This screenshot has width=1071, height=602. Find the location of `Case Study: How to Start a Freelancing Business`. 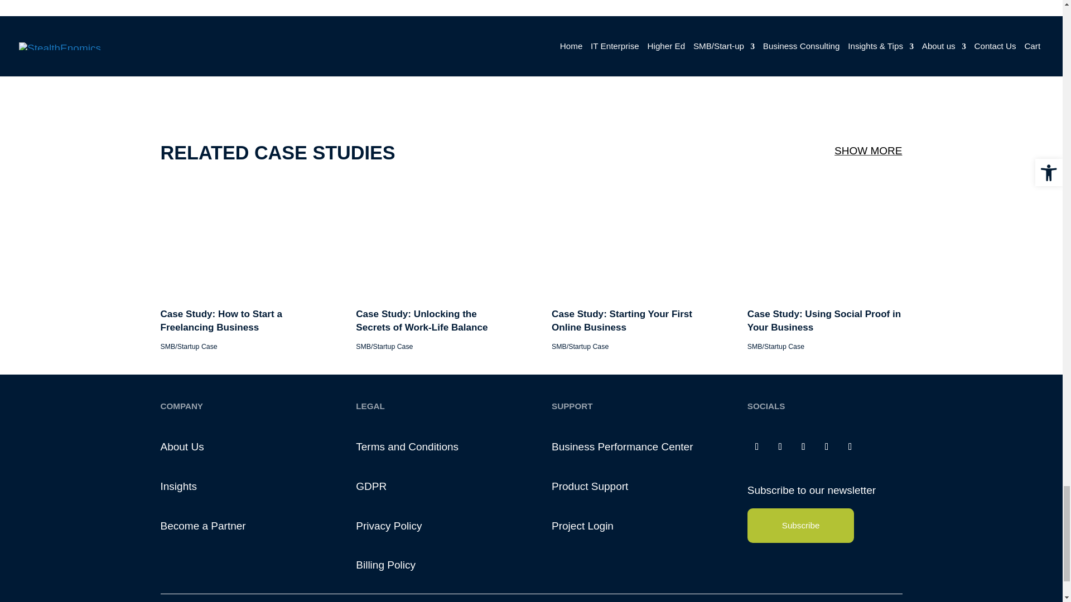

Case Study: How to Start a Freelancing Business is located at coordinates (250, 419).